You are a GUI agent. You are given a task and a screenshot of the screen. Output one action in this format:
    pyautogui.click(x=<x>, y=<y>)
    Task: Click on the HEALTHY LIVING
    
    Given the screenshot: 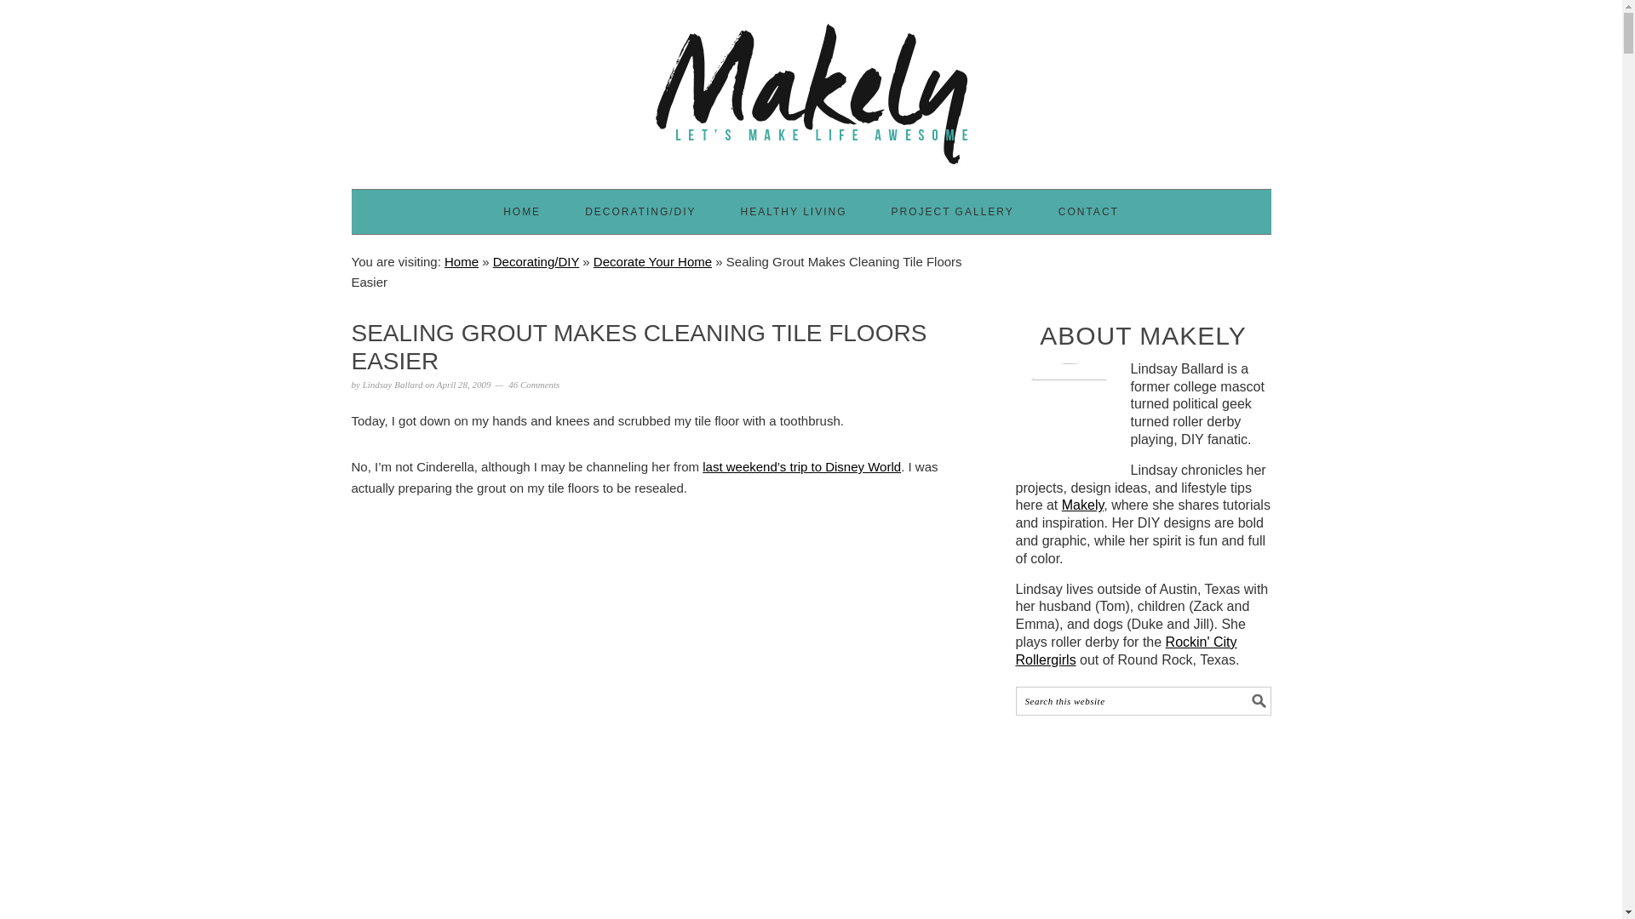 What is the action you would take?
    pyautogui.click(x=794, y=211)
    